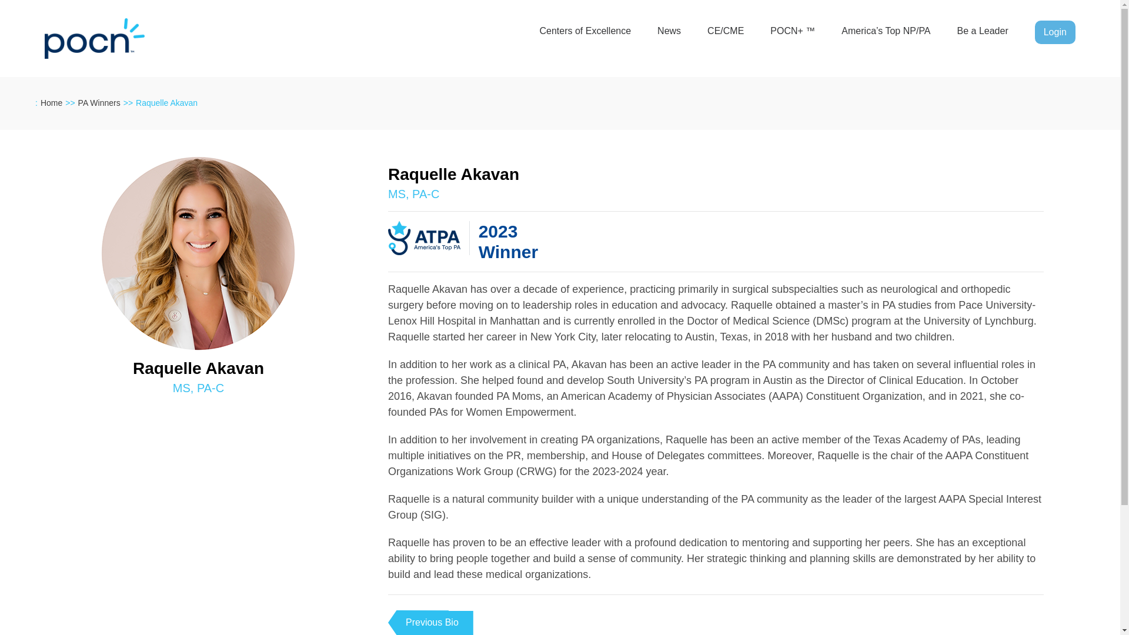 This screenshot has height=635, width=1129. I want to click on News, so click(669, 32).